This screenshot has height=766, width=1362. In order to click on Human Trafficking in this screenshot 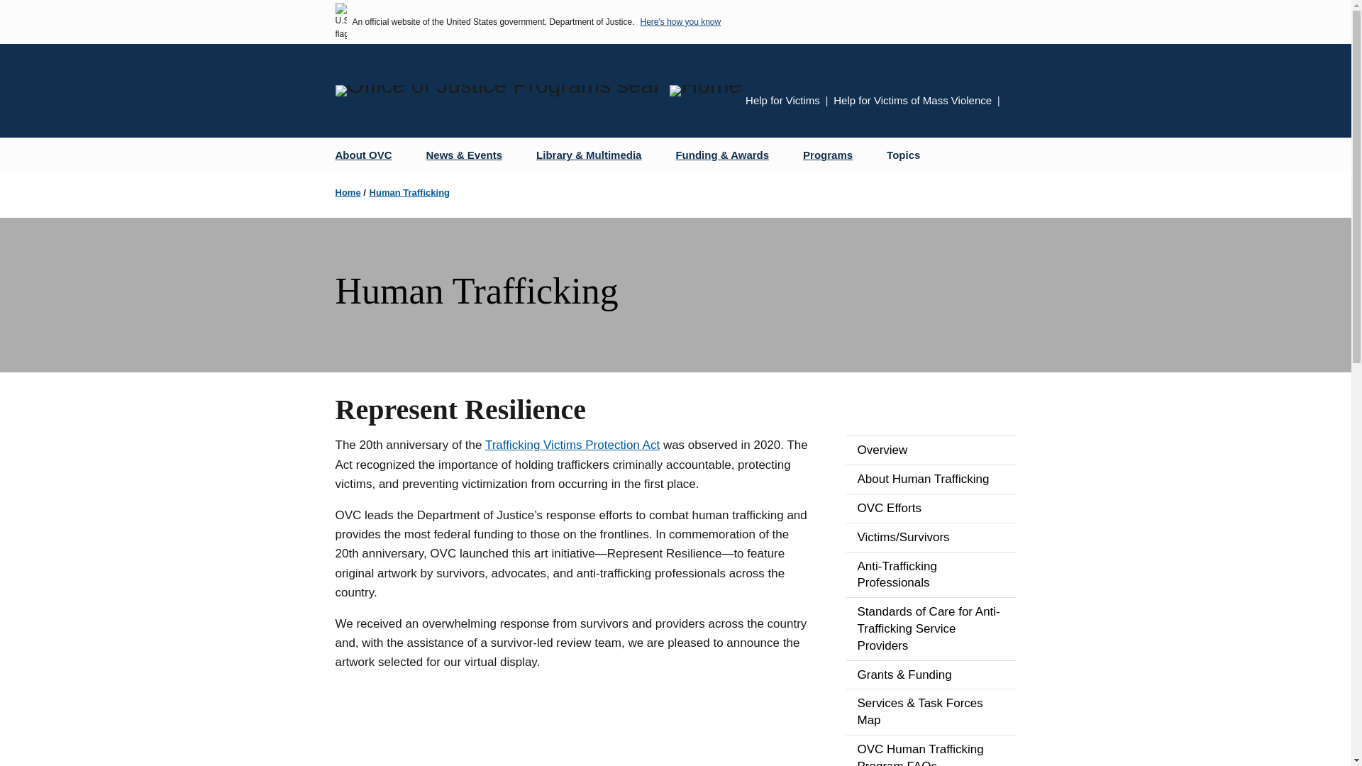, I will do `click(409, 191)`.